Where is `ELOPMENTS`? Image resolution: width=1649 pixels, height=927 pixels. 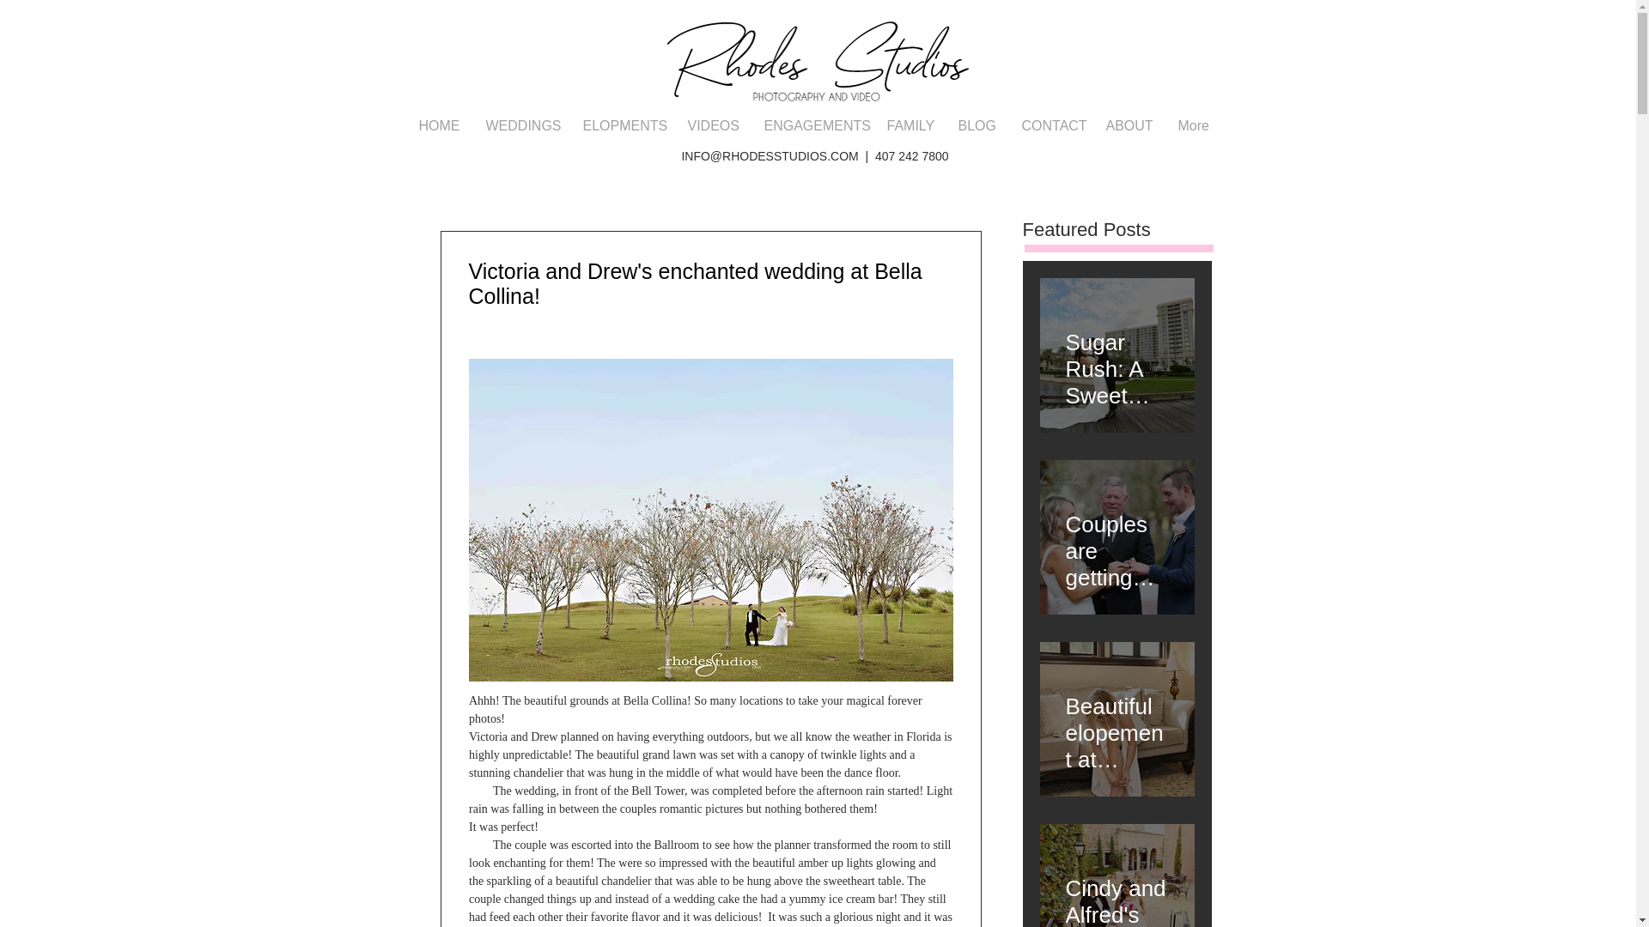
ELOPMENTS is located at coordinates (622, 125).